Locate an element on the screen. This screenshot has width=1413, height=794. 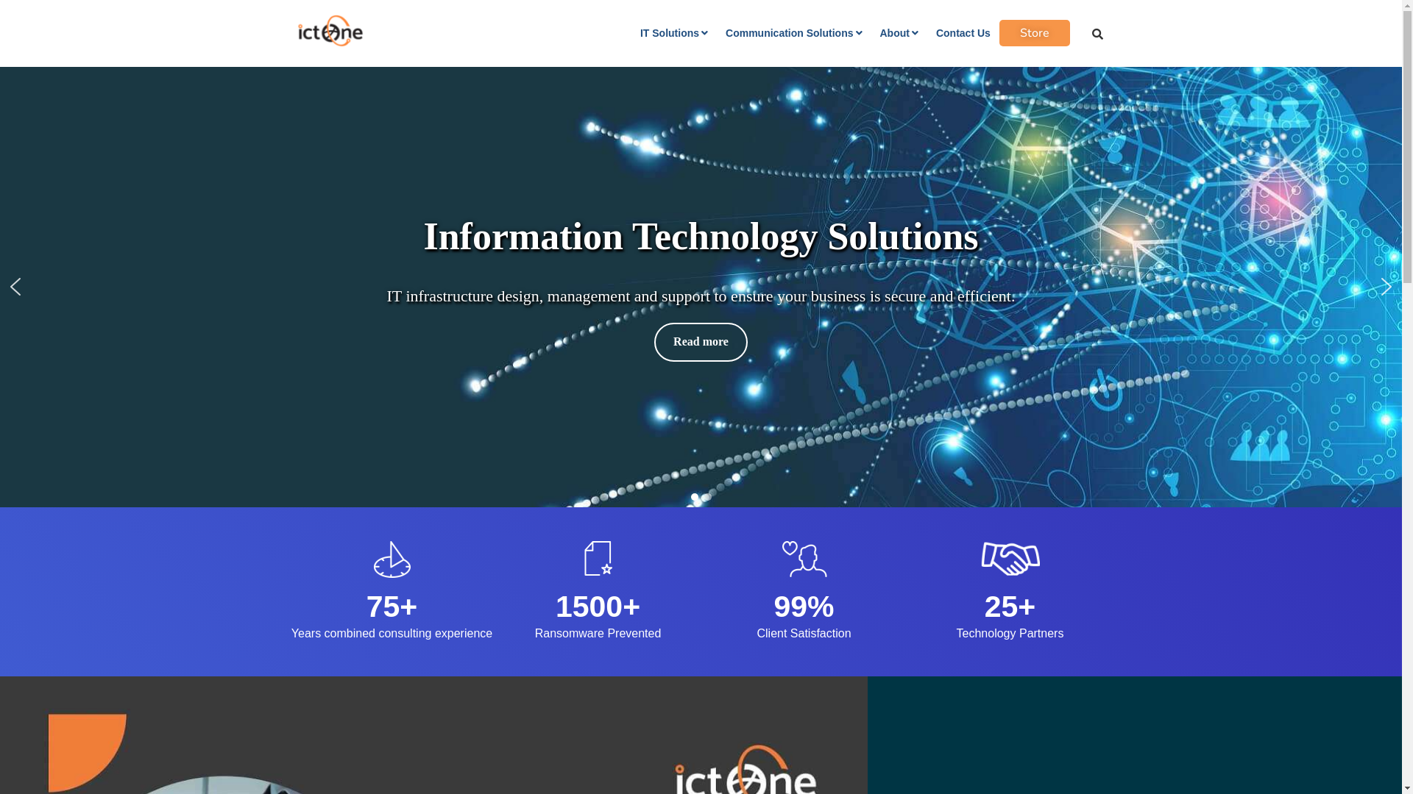
technology-partners is located at coordinates (1010, 559).